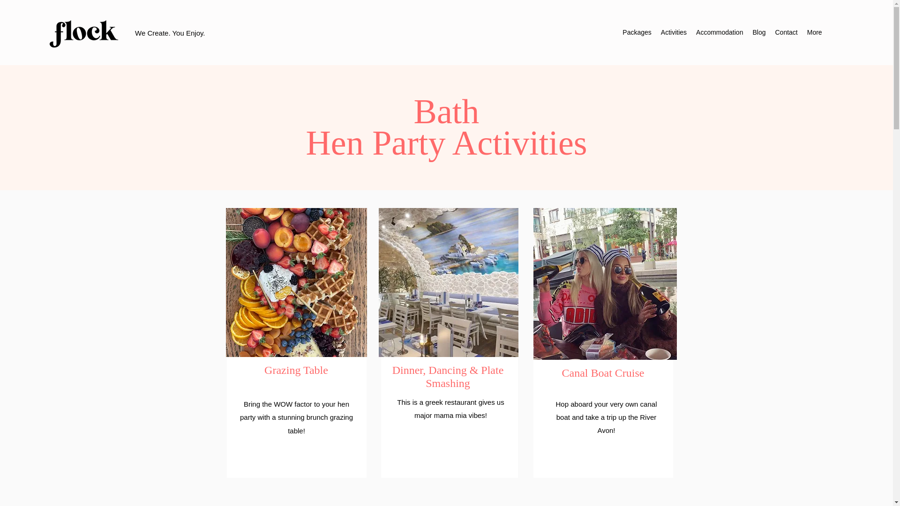  I want to click on FOODIE ARCH.jpg, so click(605, 283).